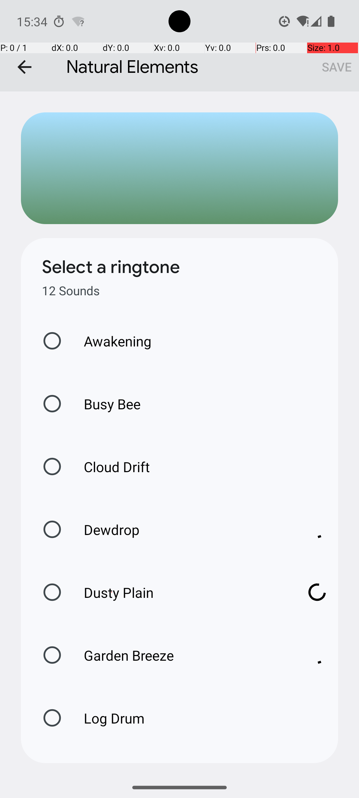 The image size is (359, 798). What do you see at coordinates (111, 341) in the screenshot?
I see `Awakening` at bounding box center [111, 341].